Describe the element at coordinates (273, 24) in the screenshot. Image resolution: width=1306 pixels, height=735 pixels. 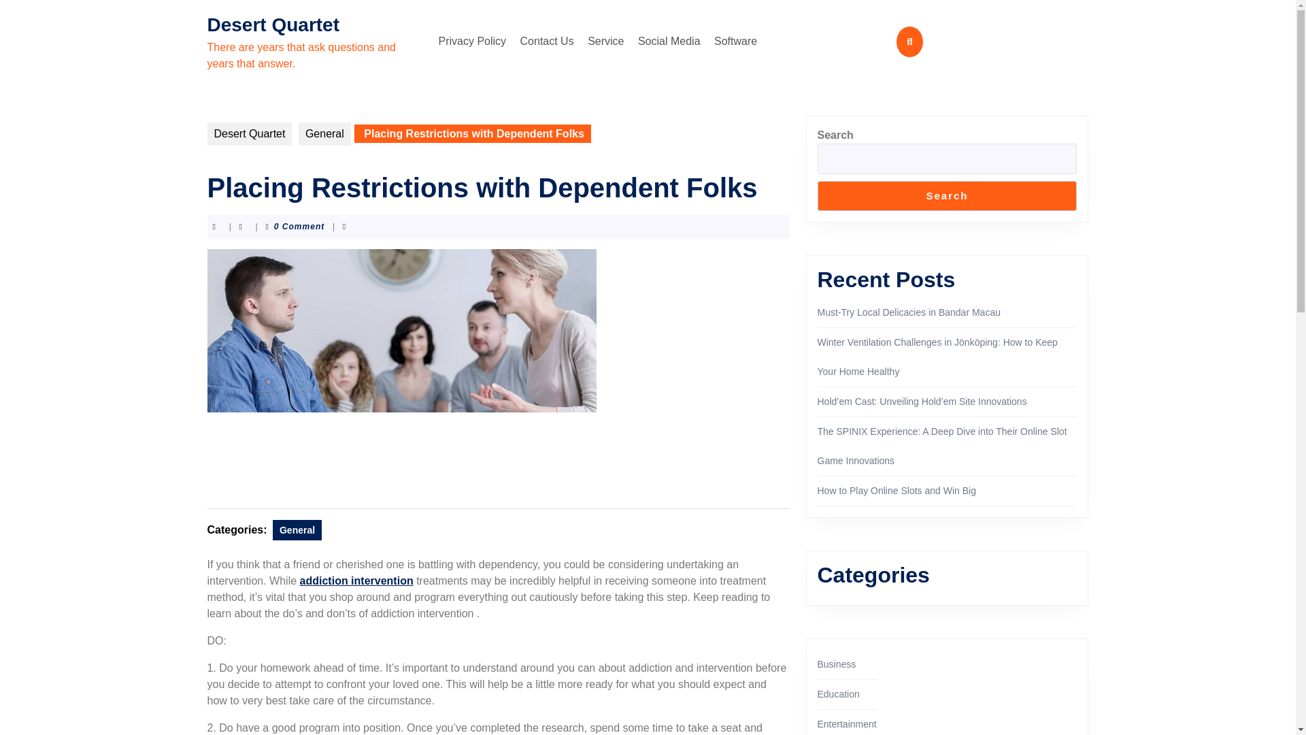
I see `Desert Quartet` at that location.